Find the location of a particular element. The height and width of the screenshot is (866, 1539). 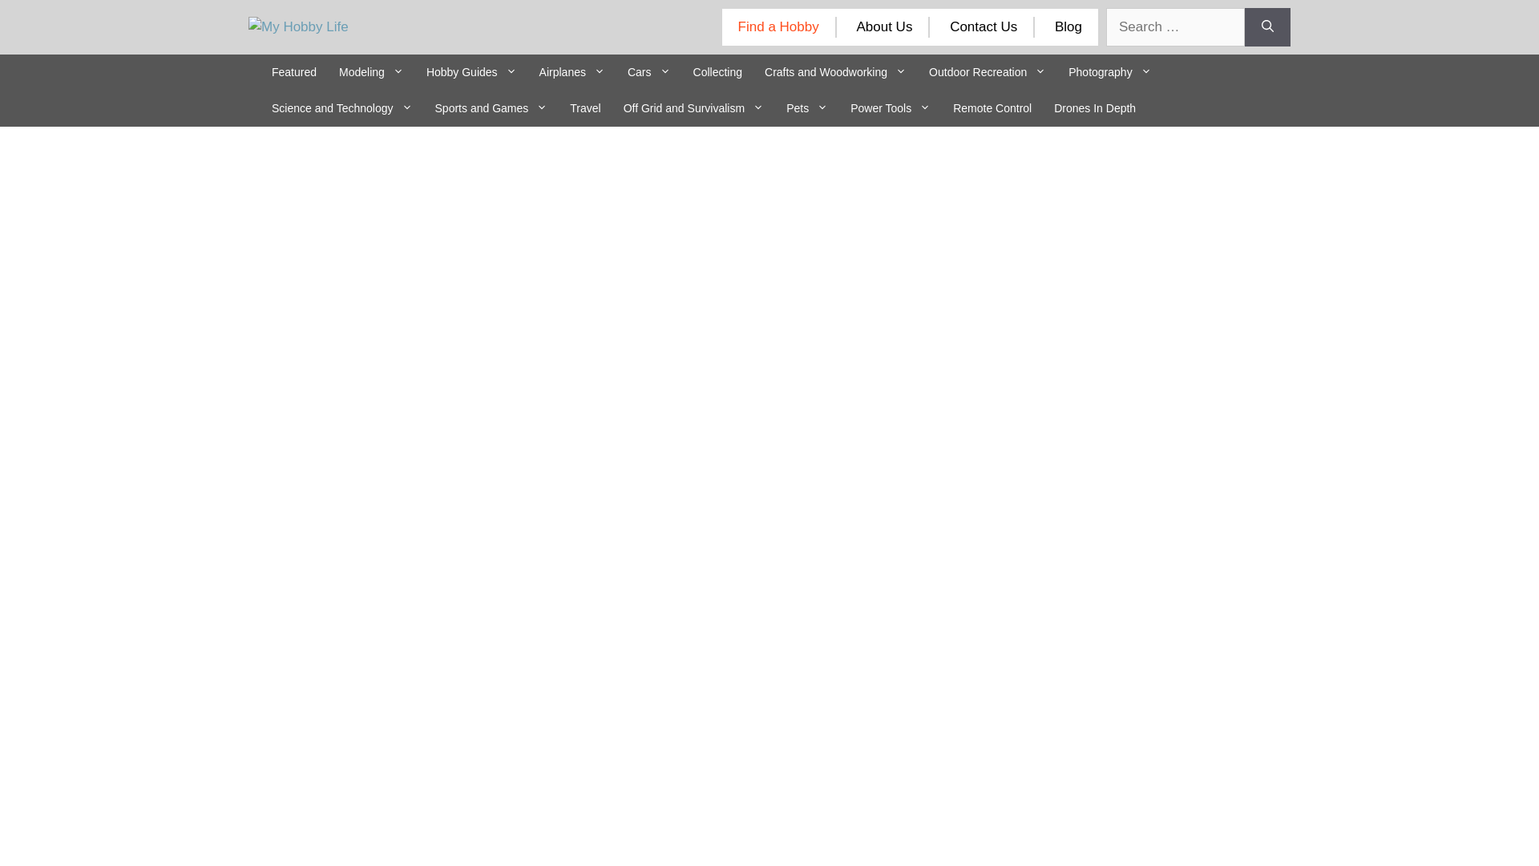

About Us is located at coordinates (883, 26).